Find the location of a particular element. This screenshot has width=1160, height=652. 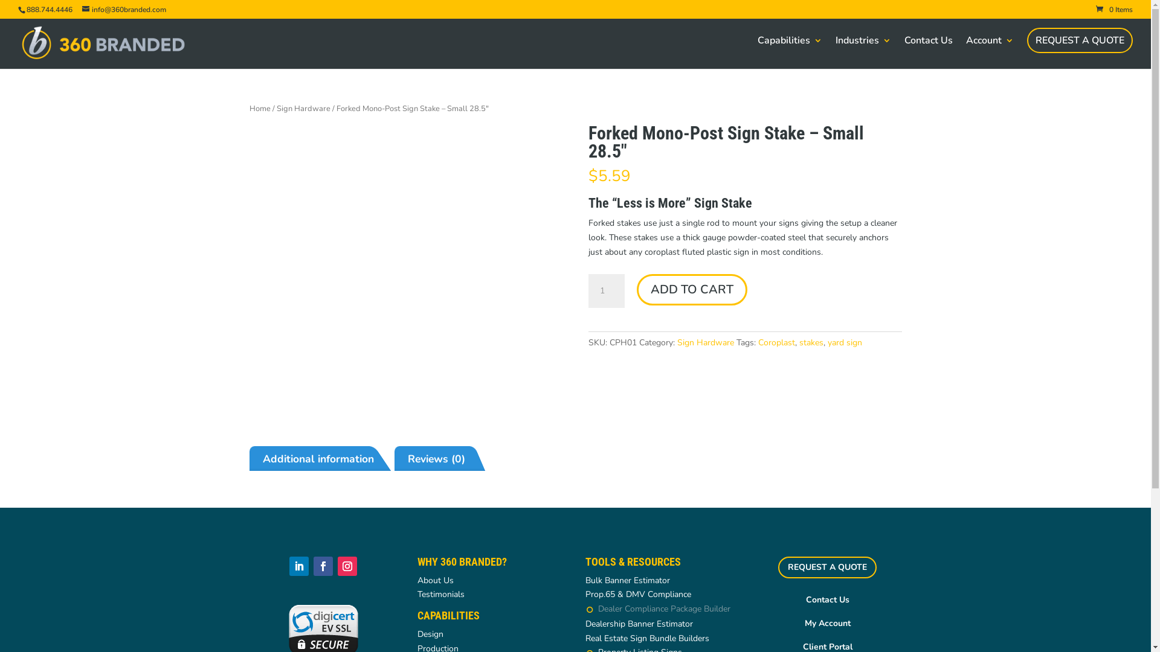

Capabilities is located at coordinates (790, 53).